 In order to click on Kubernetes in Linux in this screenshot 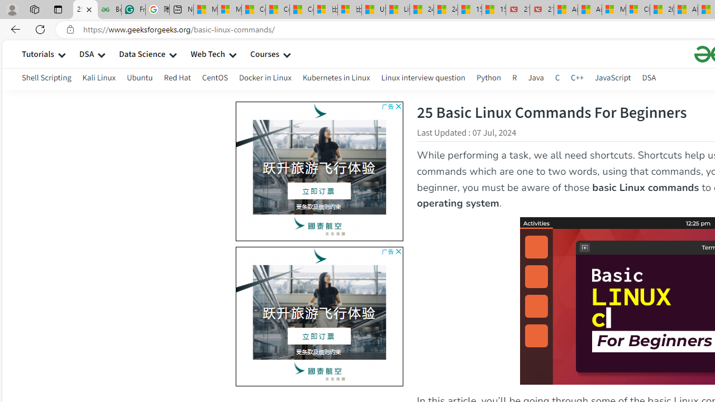, I will do `click(336, 77)`.